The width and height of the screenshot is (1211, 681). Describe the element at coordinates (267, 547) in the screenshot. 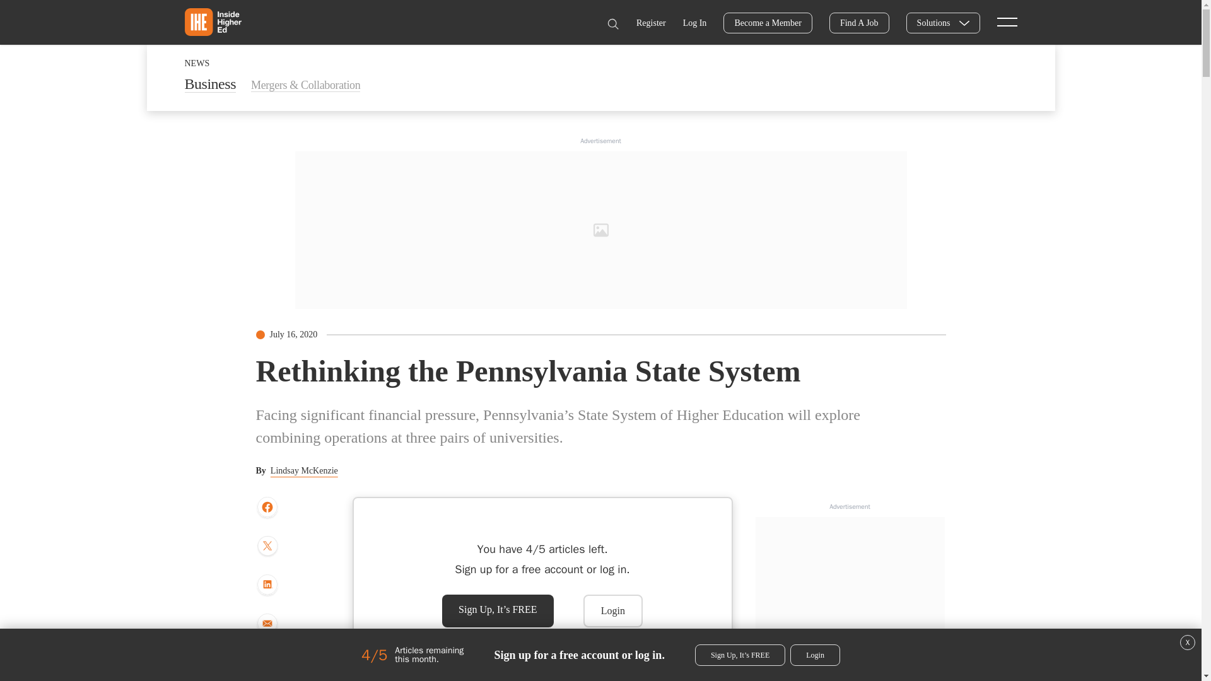

I see `share to twitter` at that location.